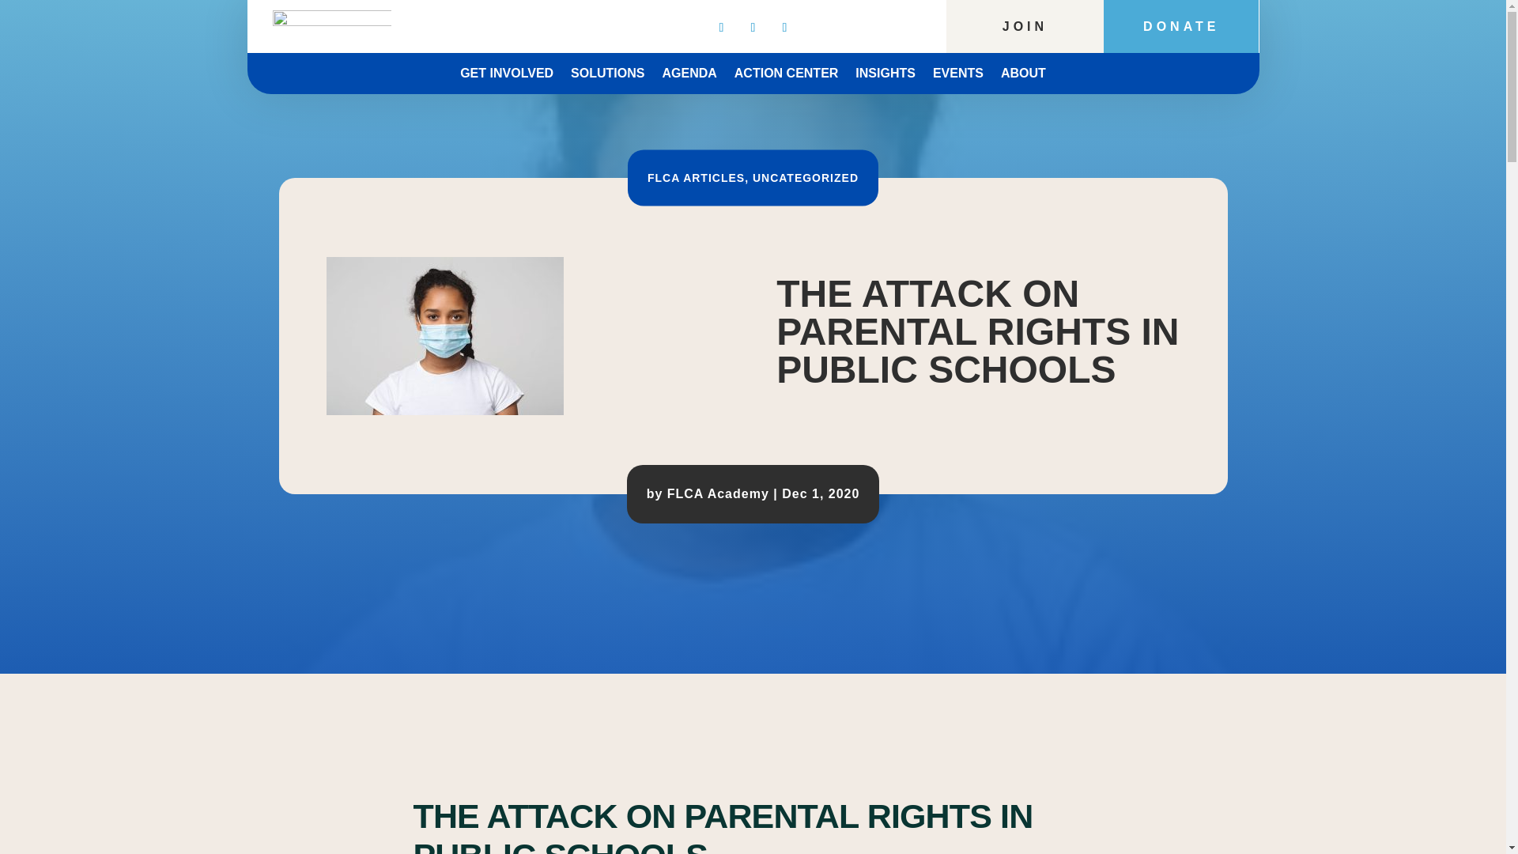  Describe the element at coordinates (607, 77) in the screenshot. I see `SOLUTIONS` at that location.